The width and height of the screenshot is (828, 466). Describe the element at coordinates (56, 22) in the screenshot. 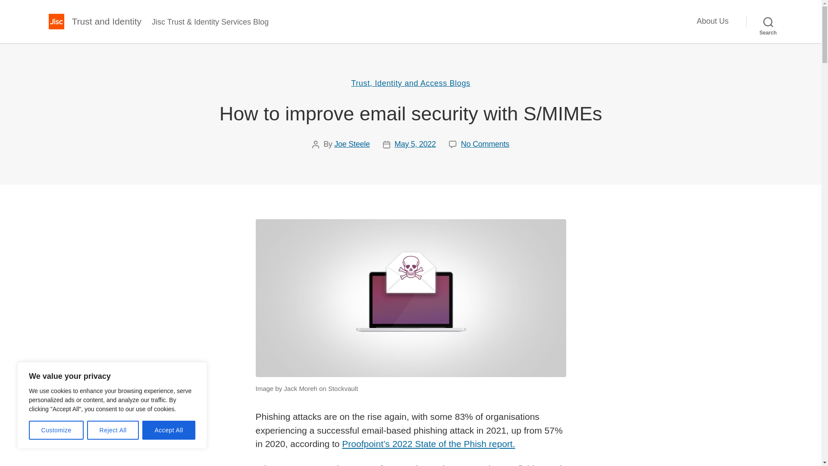

I see `Go to the Jisc homepage` at that location.